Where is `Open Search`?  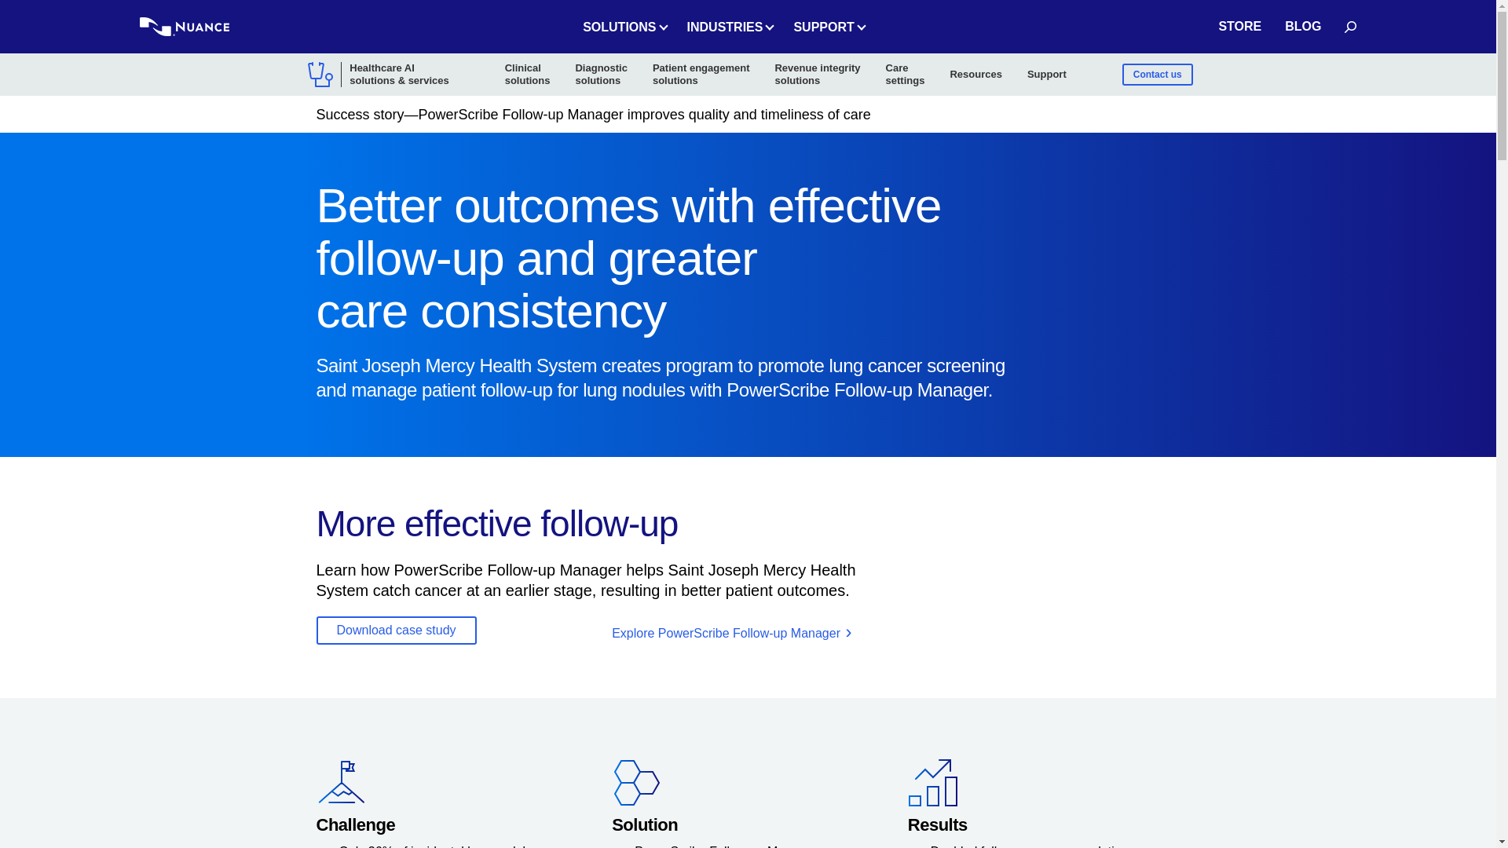 Open Search is located at coordinates (1350, 27).